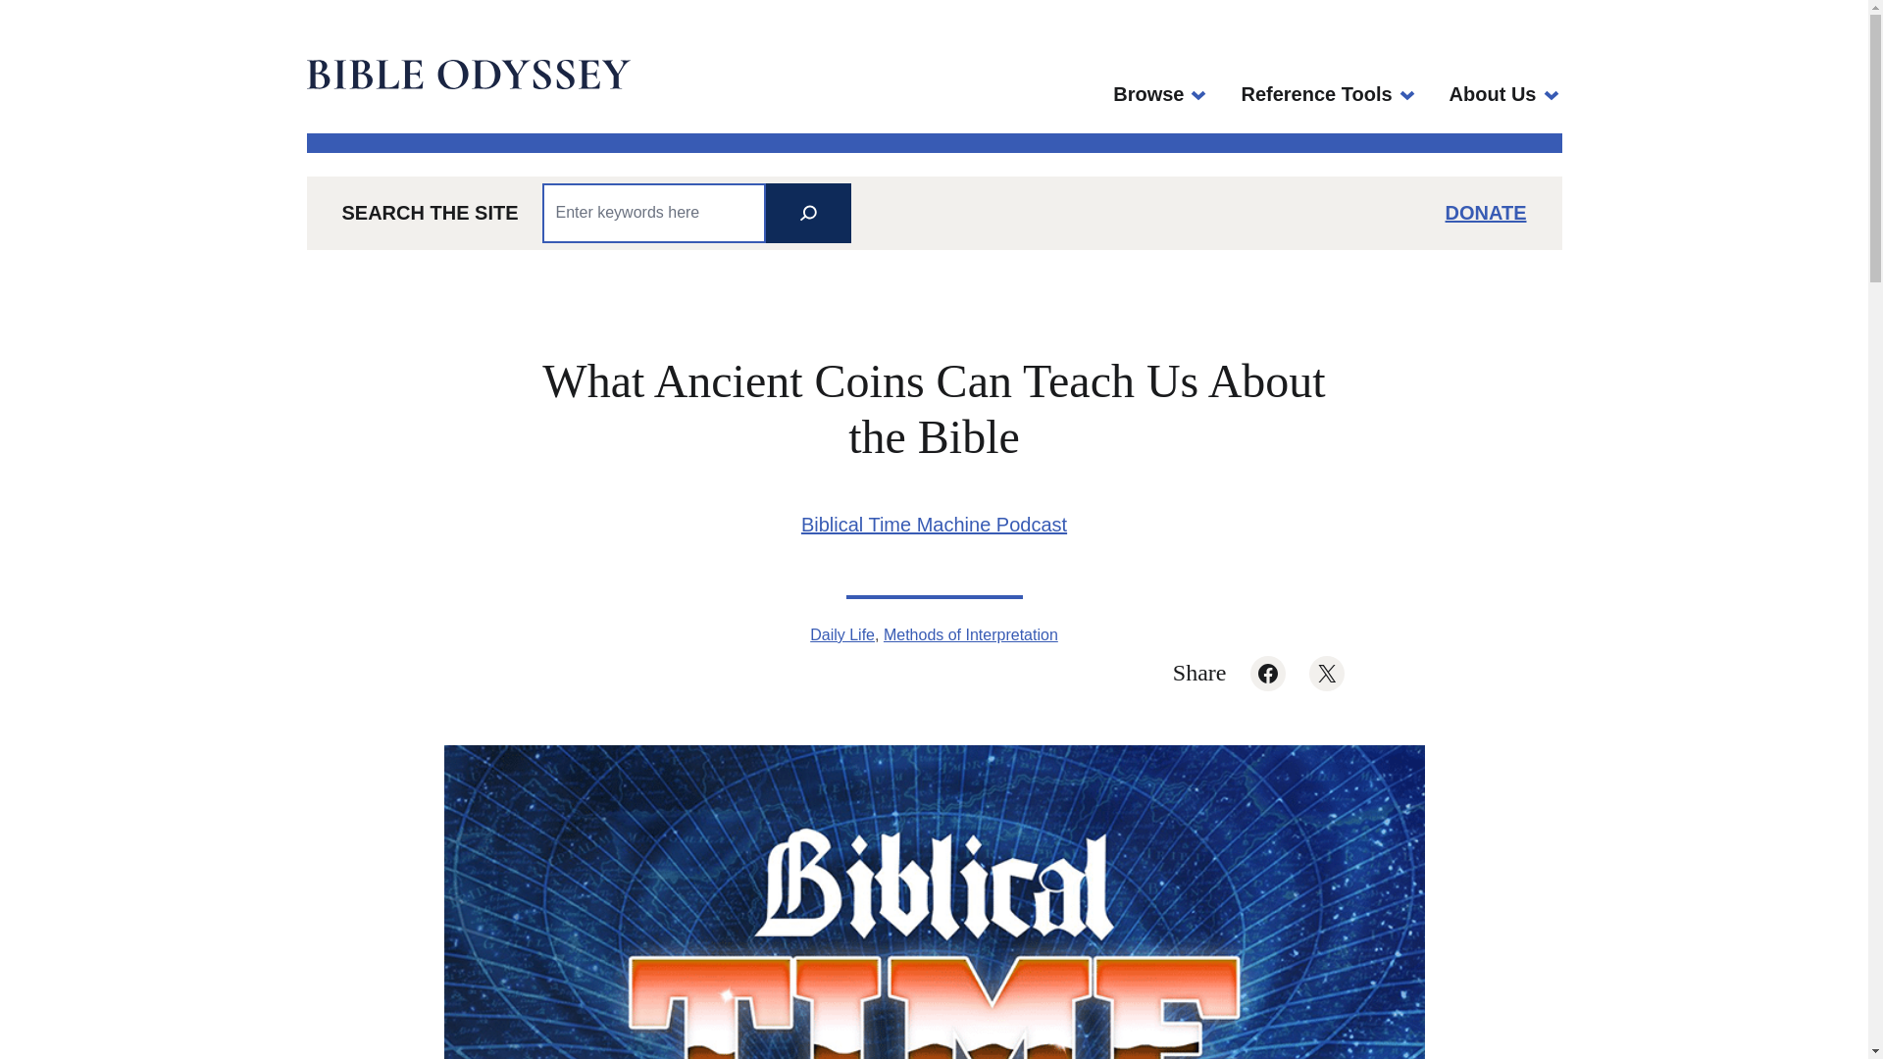 The image size is (1883, 1059). What do you see at coordinates (1267, 673) in the screenshot?
I see `Share on Facebook` at bounding box center [1267, 673].